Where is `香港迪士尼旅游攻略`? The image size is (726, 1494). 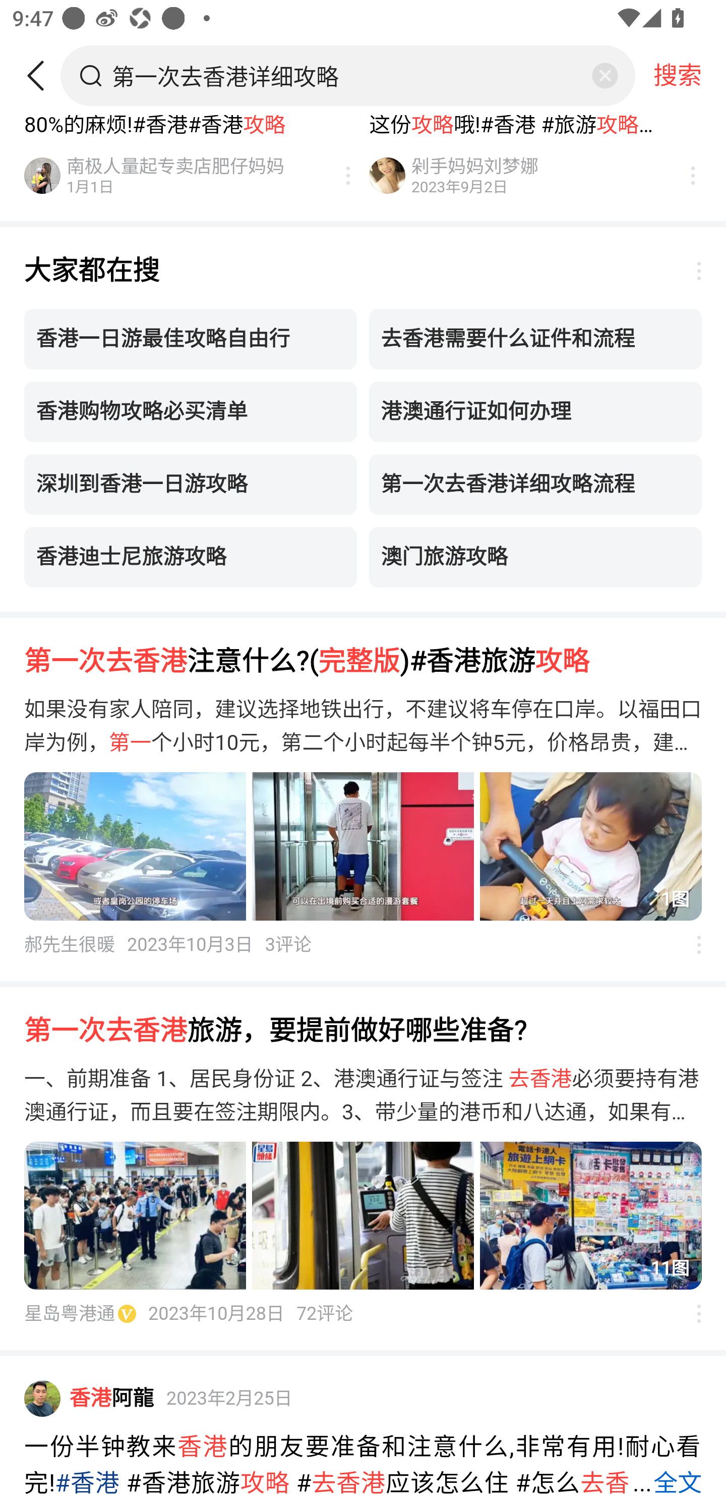 香港迪士尼旅游攻略 is located at coordinates (191, 559).